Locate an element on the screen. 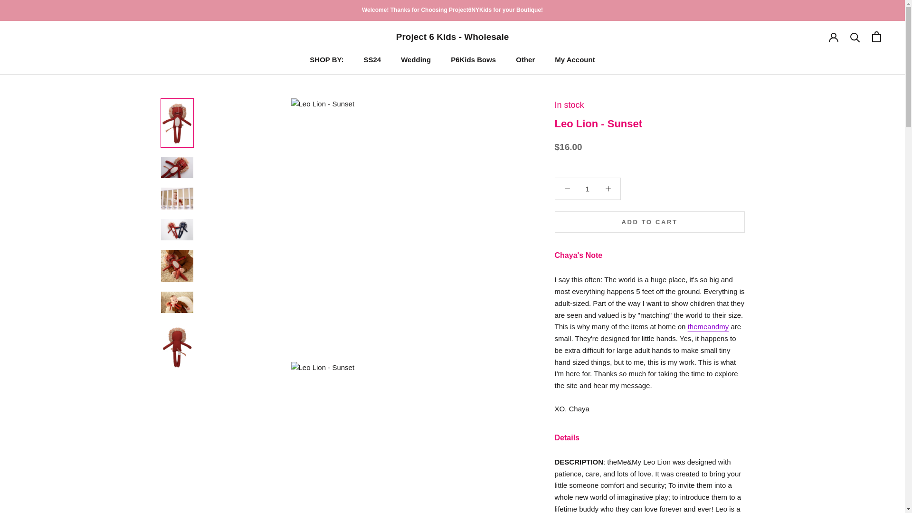 The width and height of the screenshot is (912, 513). 1 is located at coordinates (588, 189).